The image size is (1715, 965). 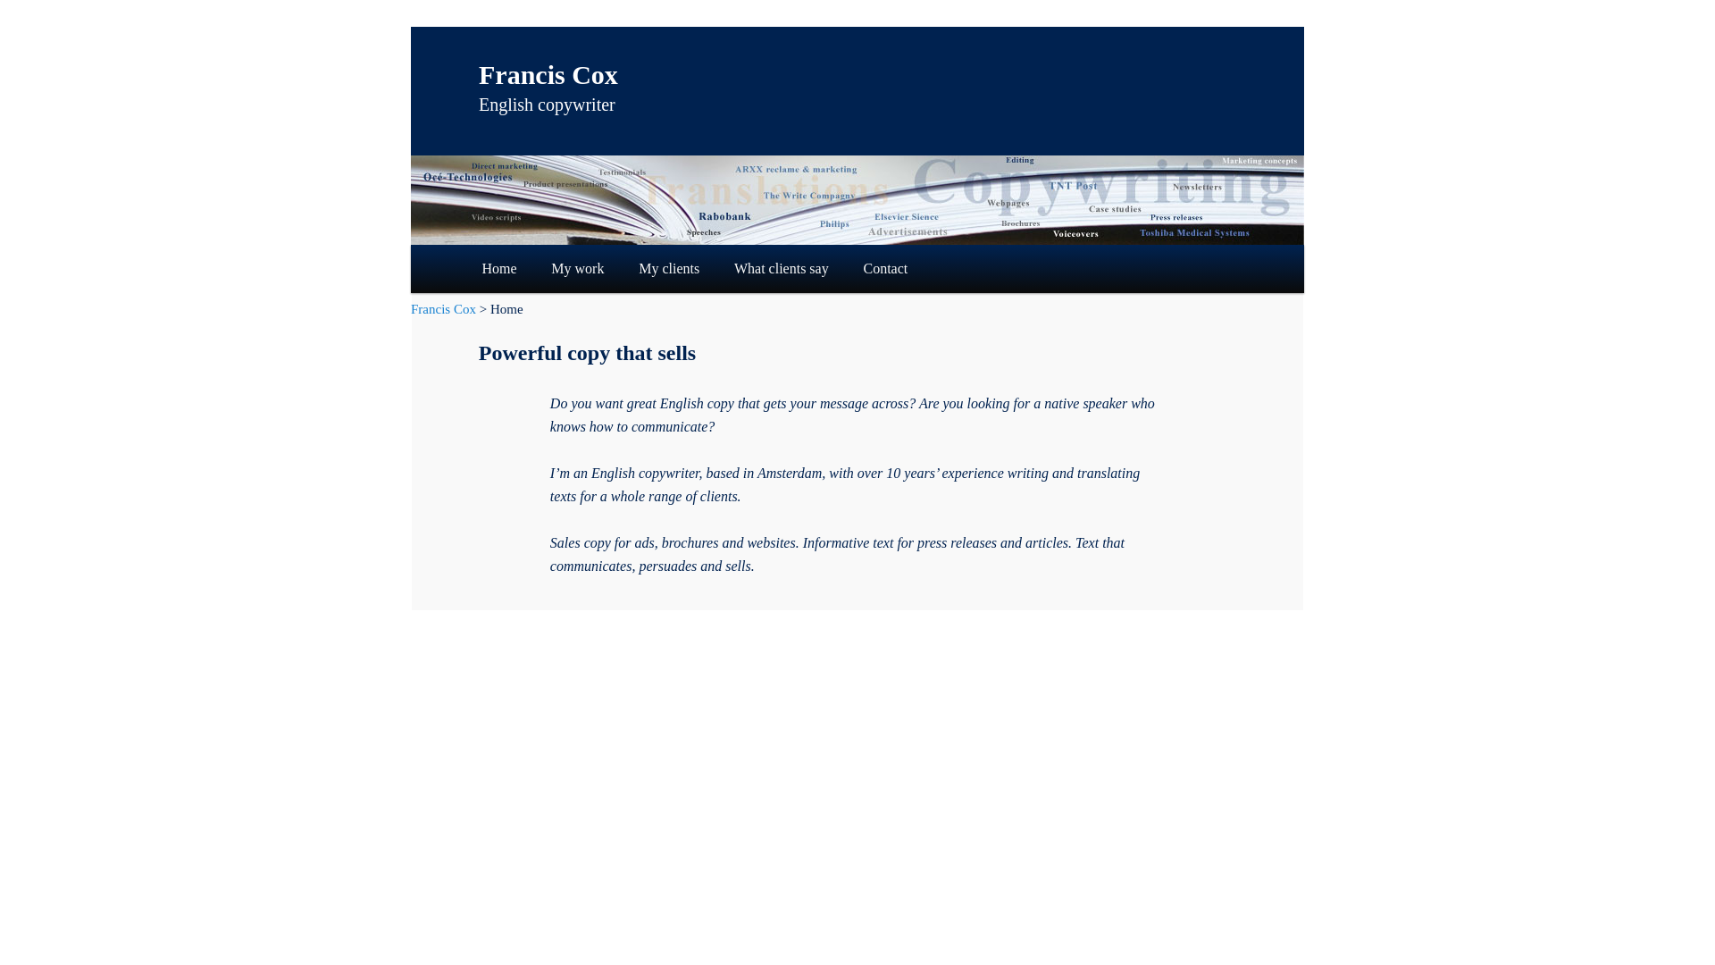 What do you see at coordinates (577, 268) in the screenshot?
I see `My work` at bounding box center [577, 268].